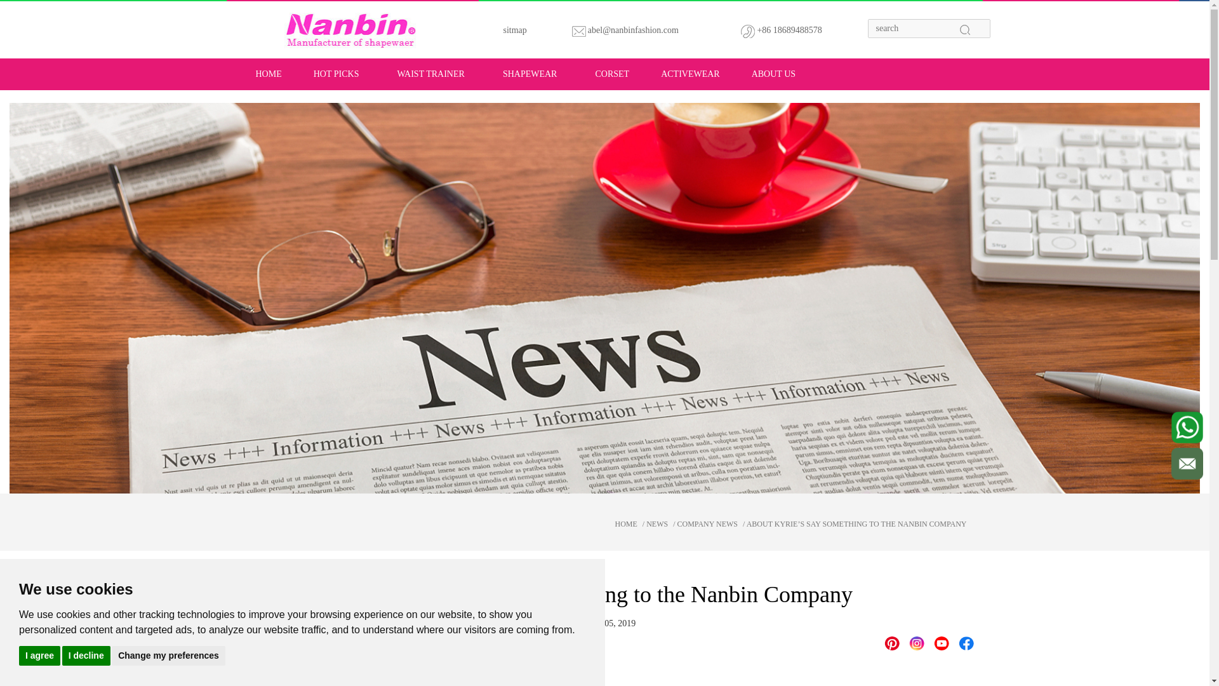  What do you see at coordinates (430, 74) in the screenshot?
I see `WAIST TRAINER` at bounding box center [430, 74].